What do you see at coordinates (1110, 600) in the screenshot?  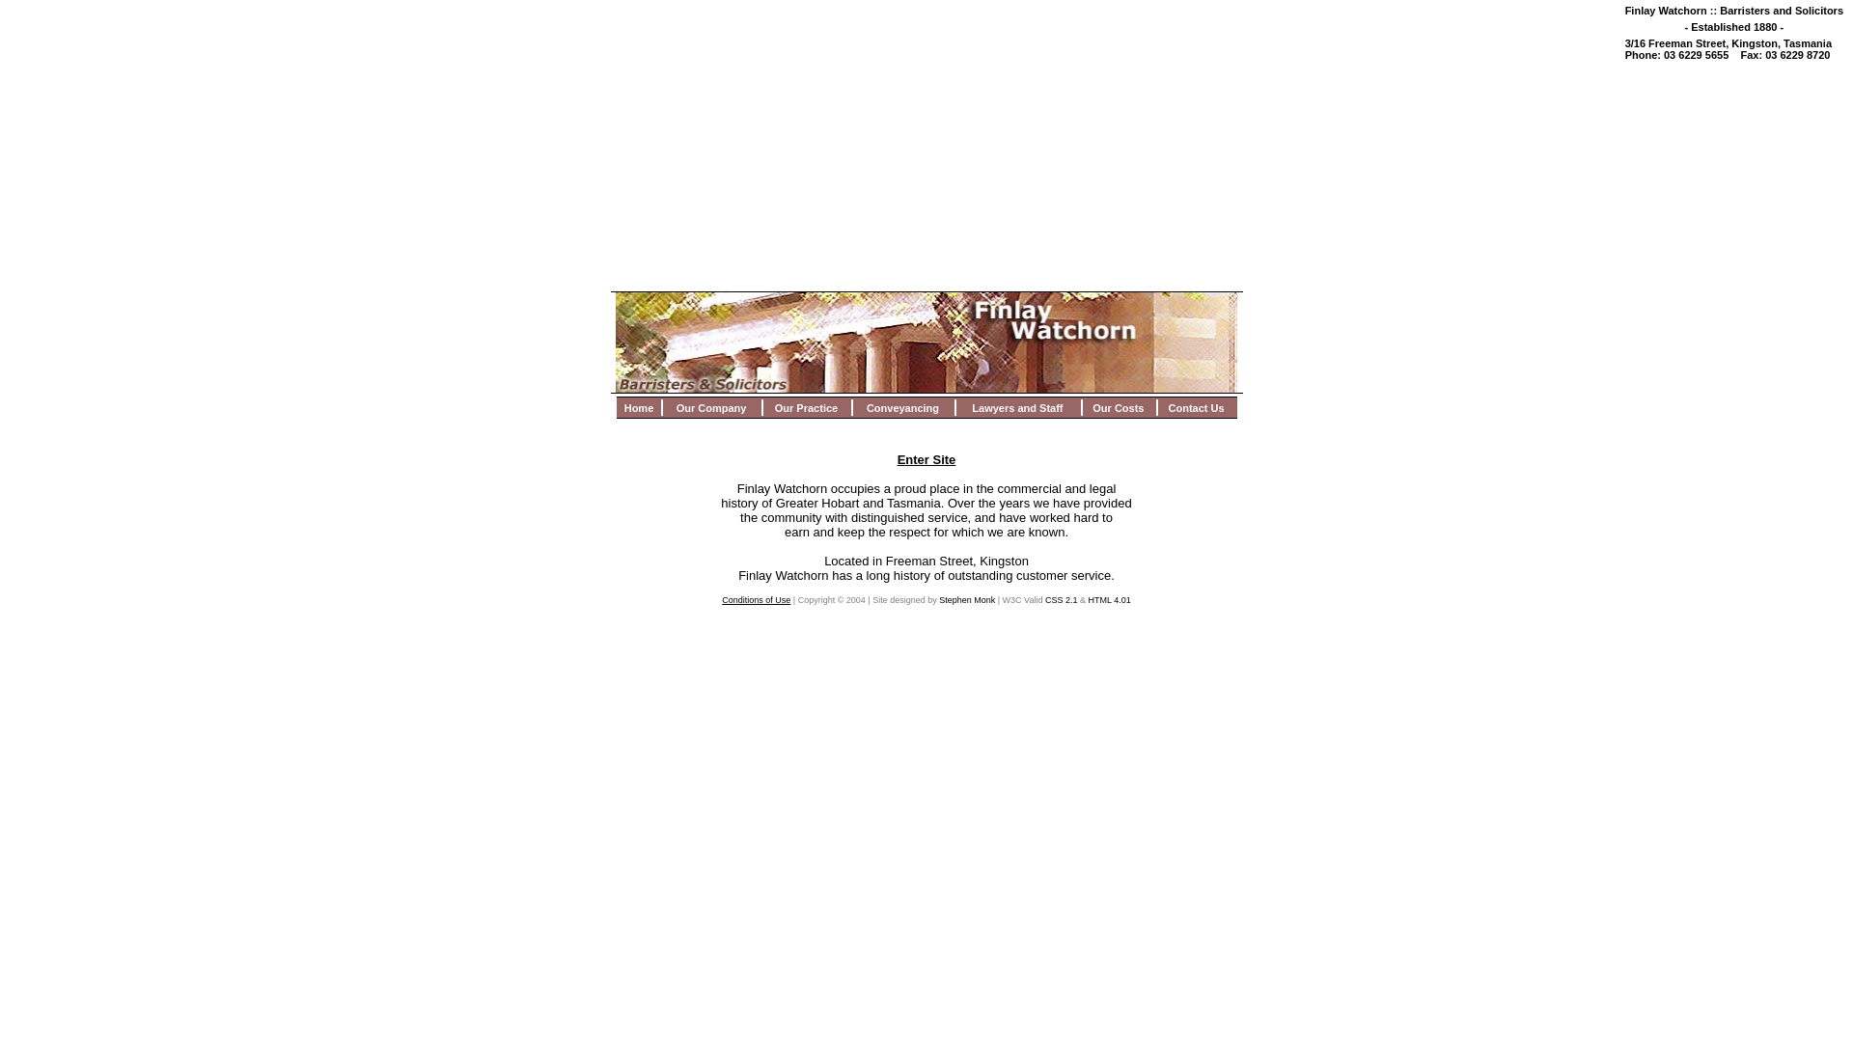 I see `HTML 4.01` at bounding box center [1110, 600].